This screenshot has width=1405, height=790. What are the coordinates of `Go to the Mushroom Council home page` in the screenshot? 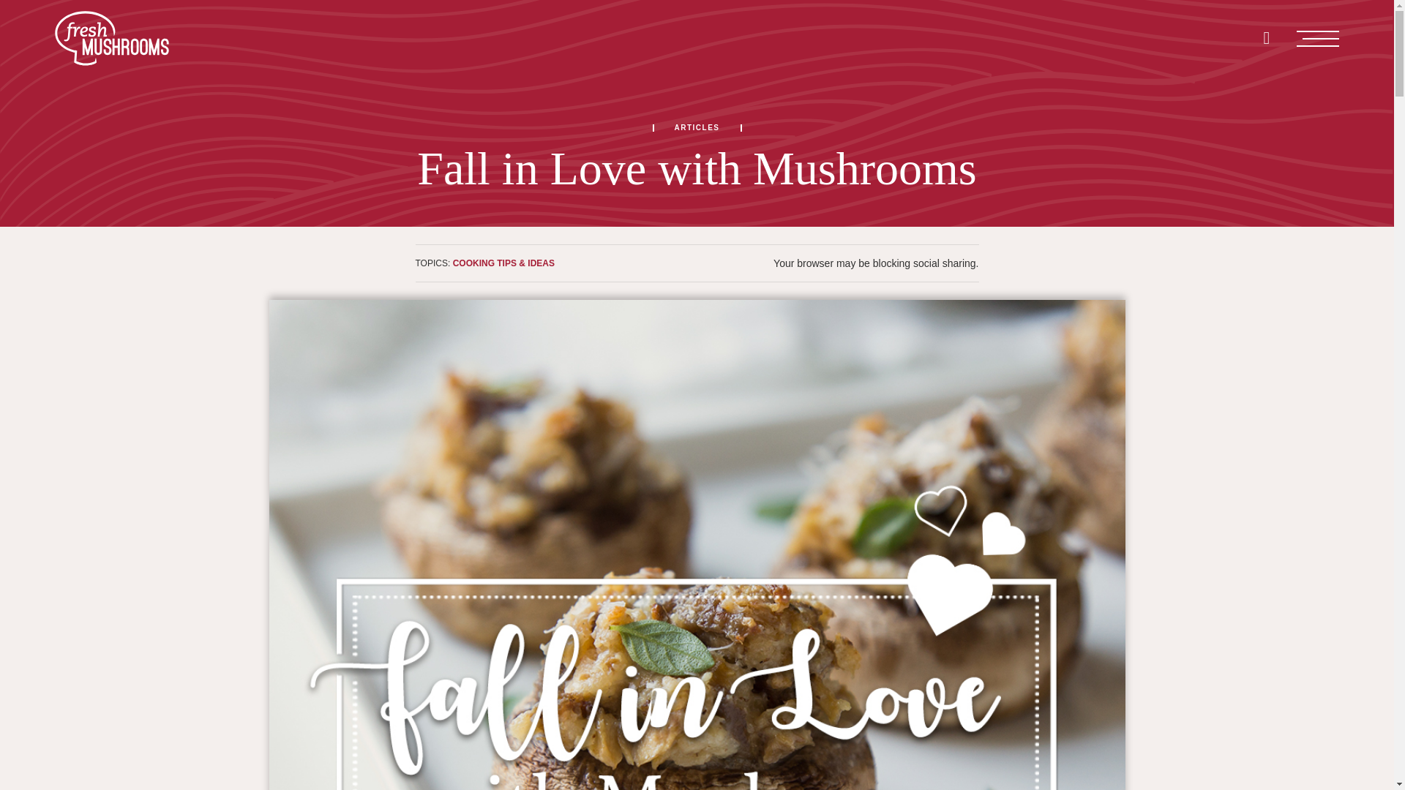 It's located at (111, 38).